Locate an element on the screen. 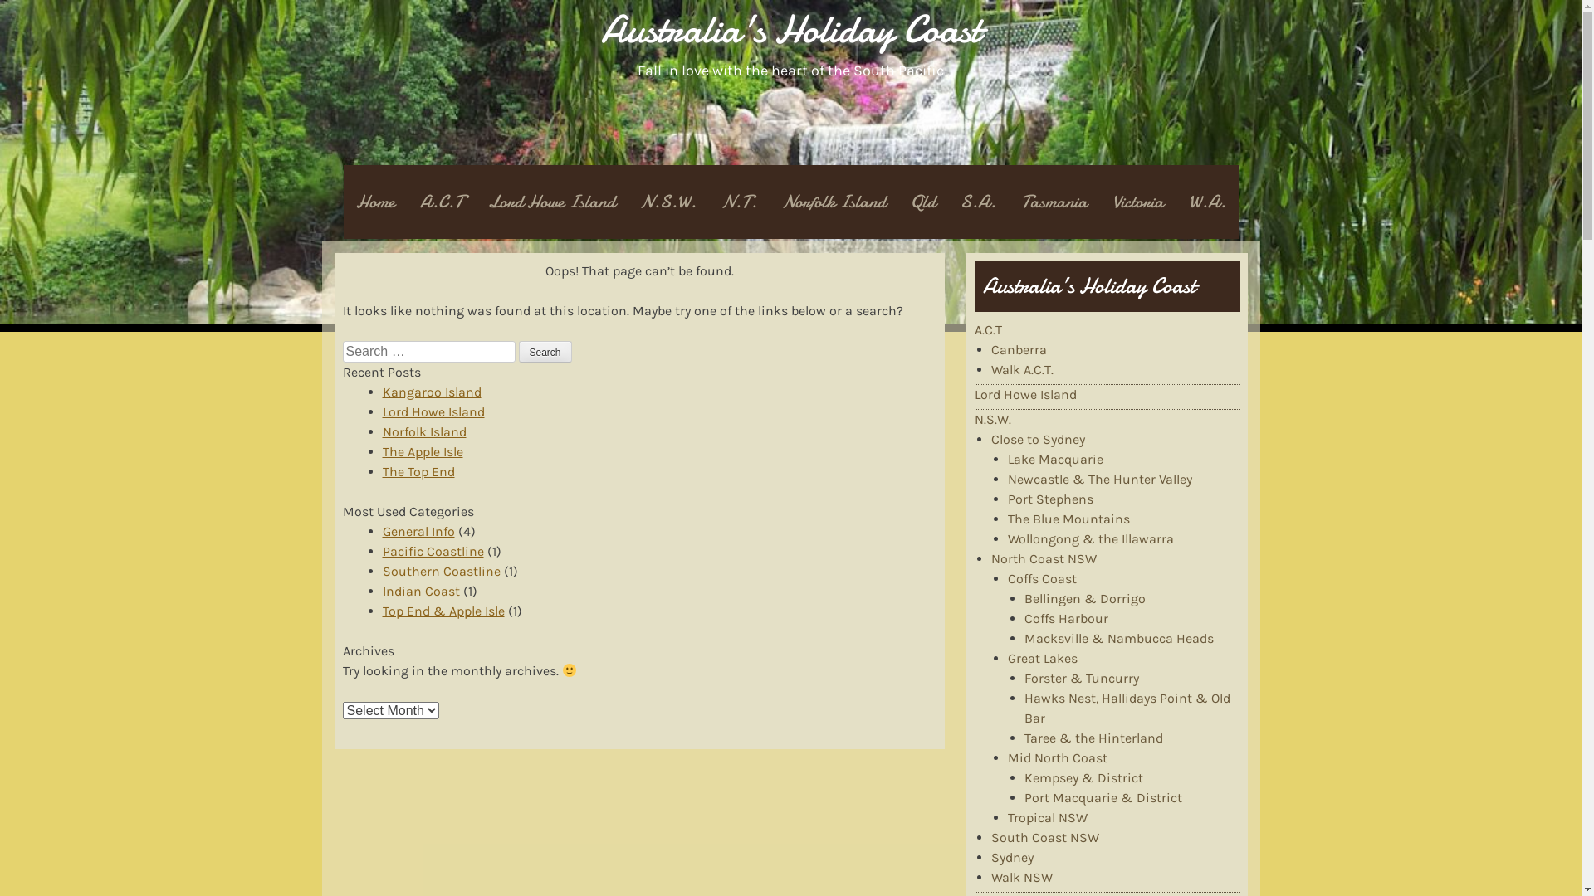  Newcastle & The Hunter Valley is located at coordinates (1100, 480).